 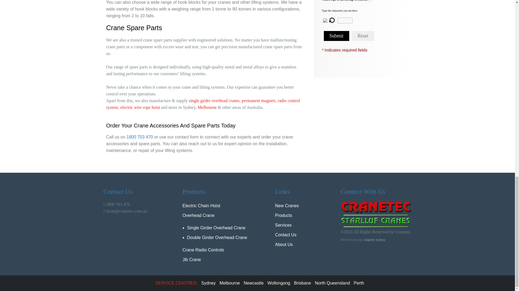 What do you see at coordinates (258, 101) in the screenshot?
I see `permanent magnets` at bounding box center [258, 101].